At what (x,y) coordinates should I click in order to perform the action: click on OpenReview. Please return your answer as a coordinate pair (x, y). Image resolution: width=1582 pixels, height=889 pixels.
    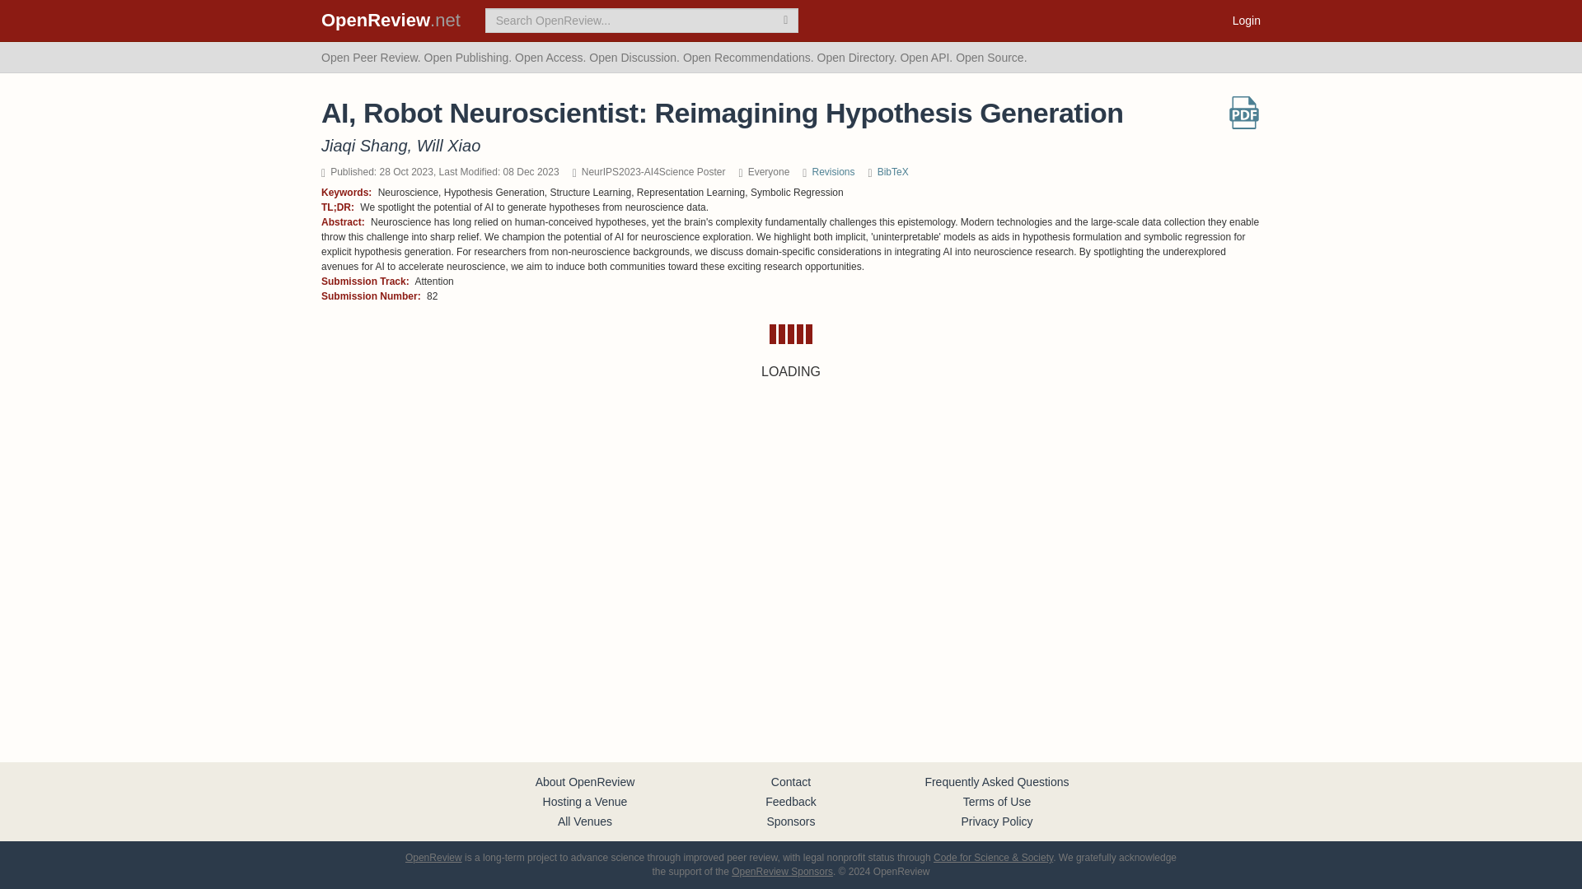
    Looking at the image, I should click on (433, 857).